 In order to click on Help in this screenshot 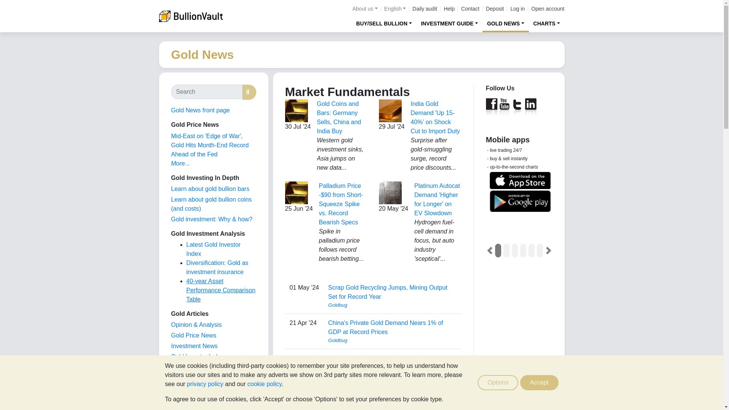, I will do `click(450, 9)`.